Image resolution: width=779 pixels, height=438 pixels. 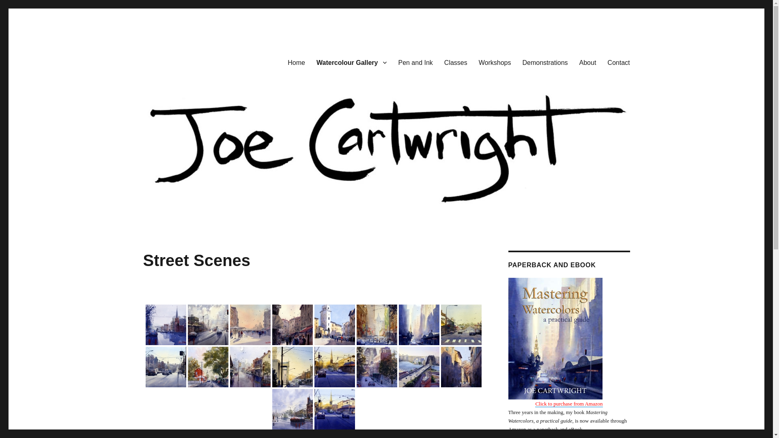 What do you see at coordinates (232, 49) in the screenshot?
I see `Joe Cartwright watercolour artist` at bounding box center [232, 49].